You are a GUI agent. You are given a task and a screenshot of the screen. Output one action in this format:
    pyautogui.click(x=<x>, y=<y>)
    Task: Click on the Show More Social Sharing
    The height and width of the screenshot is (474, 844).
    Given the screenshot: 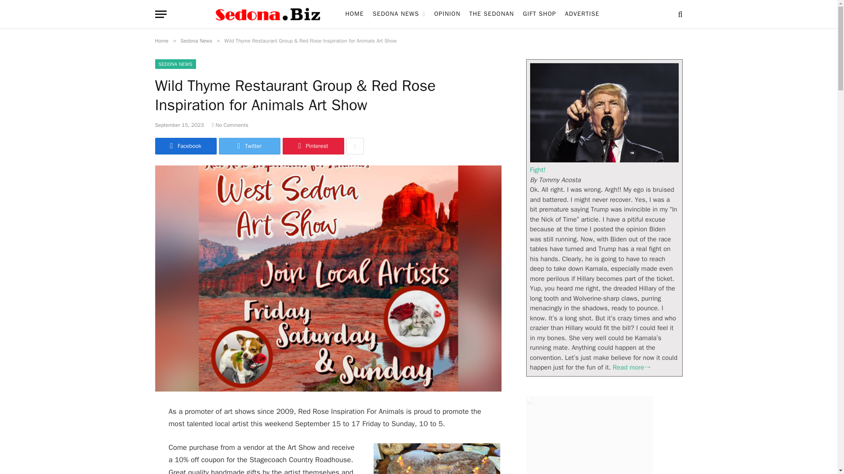 What is the action you would take?
    pyautogui.click(x=355, y=146)
    